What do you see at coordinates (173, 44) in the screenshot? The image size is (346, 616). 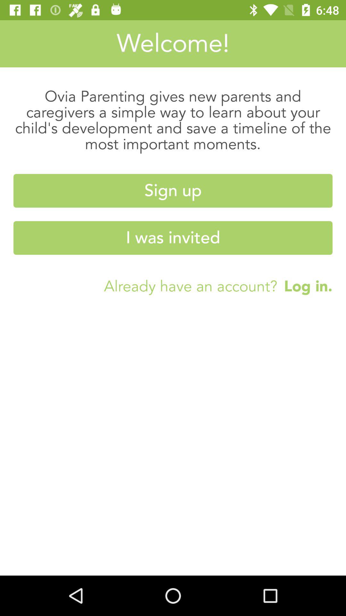 I see `flip to welcome! item` at bounding box center [173, 44].